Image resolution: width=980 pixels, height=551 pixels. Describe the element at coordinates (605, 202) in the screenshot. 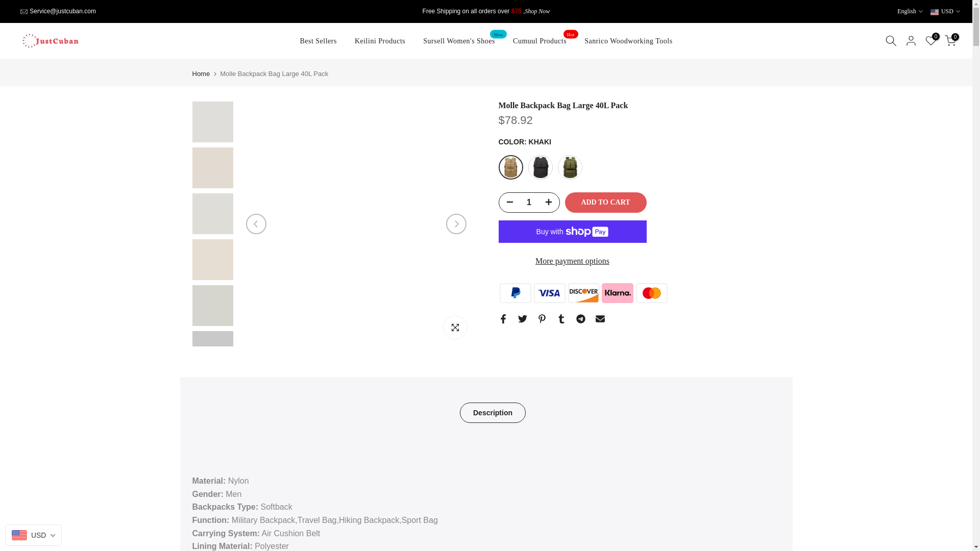

I see `ADD TO CART` at that location.